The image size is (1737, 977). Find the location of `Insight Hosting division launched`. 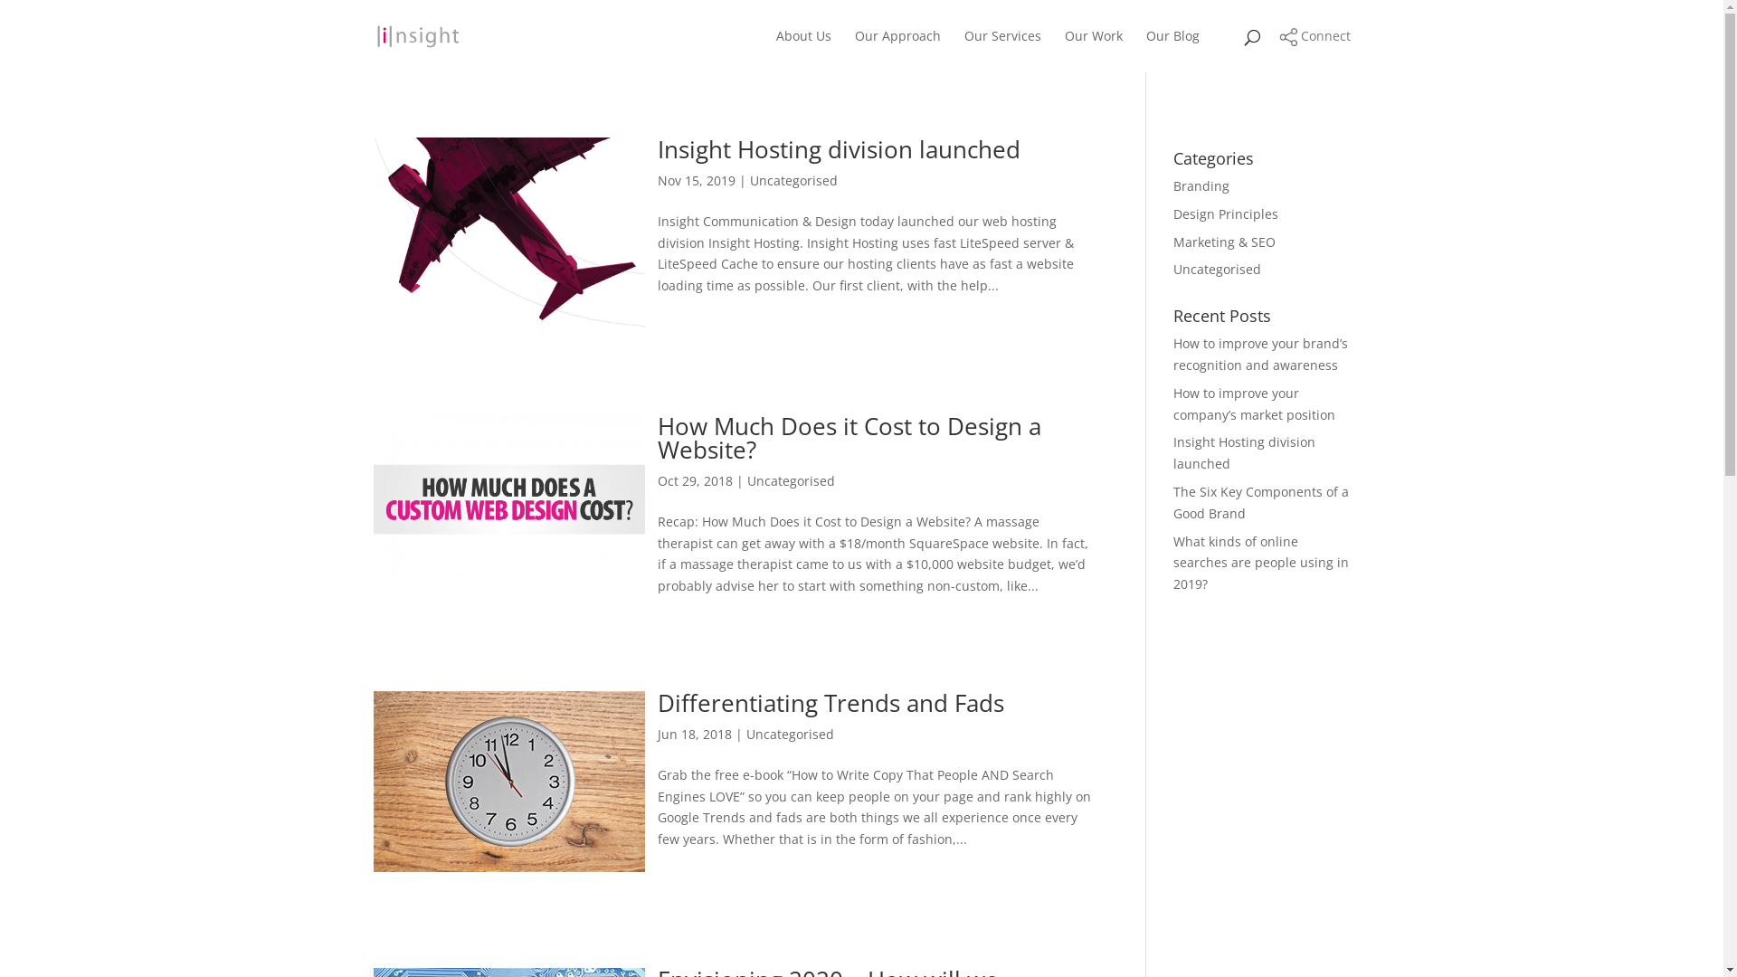

Insight Hosting division launched is located at coordinates (1245, 452).